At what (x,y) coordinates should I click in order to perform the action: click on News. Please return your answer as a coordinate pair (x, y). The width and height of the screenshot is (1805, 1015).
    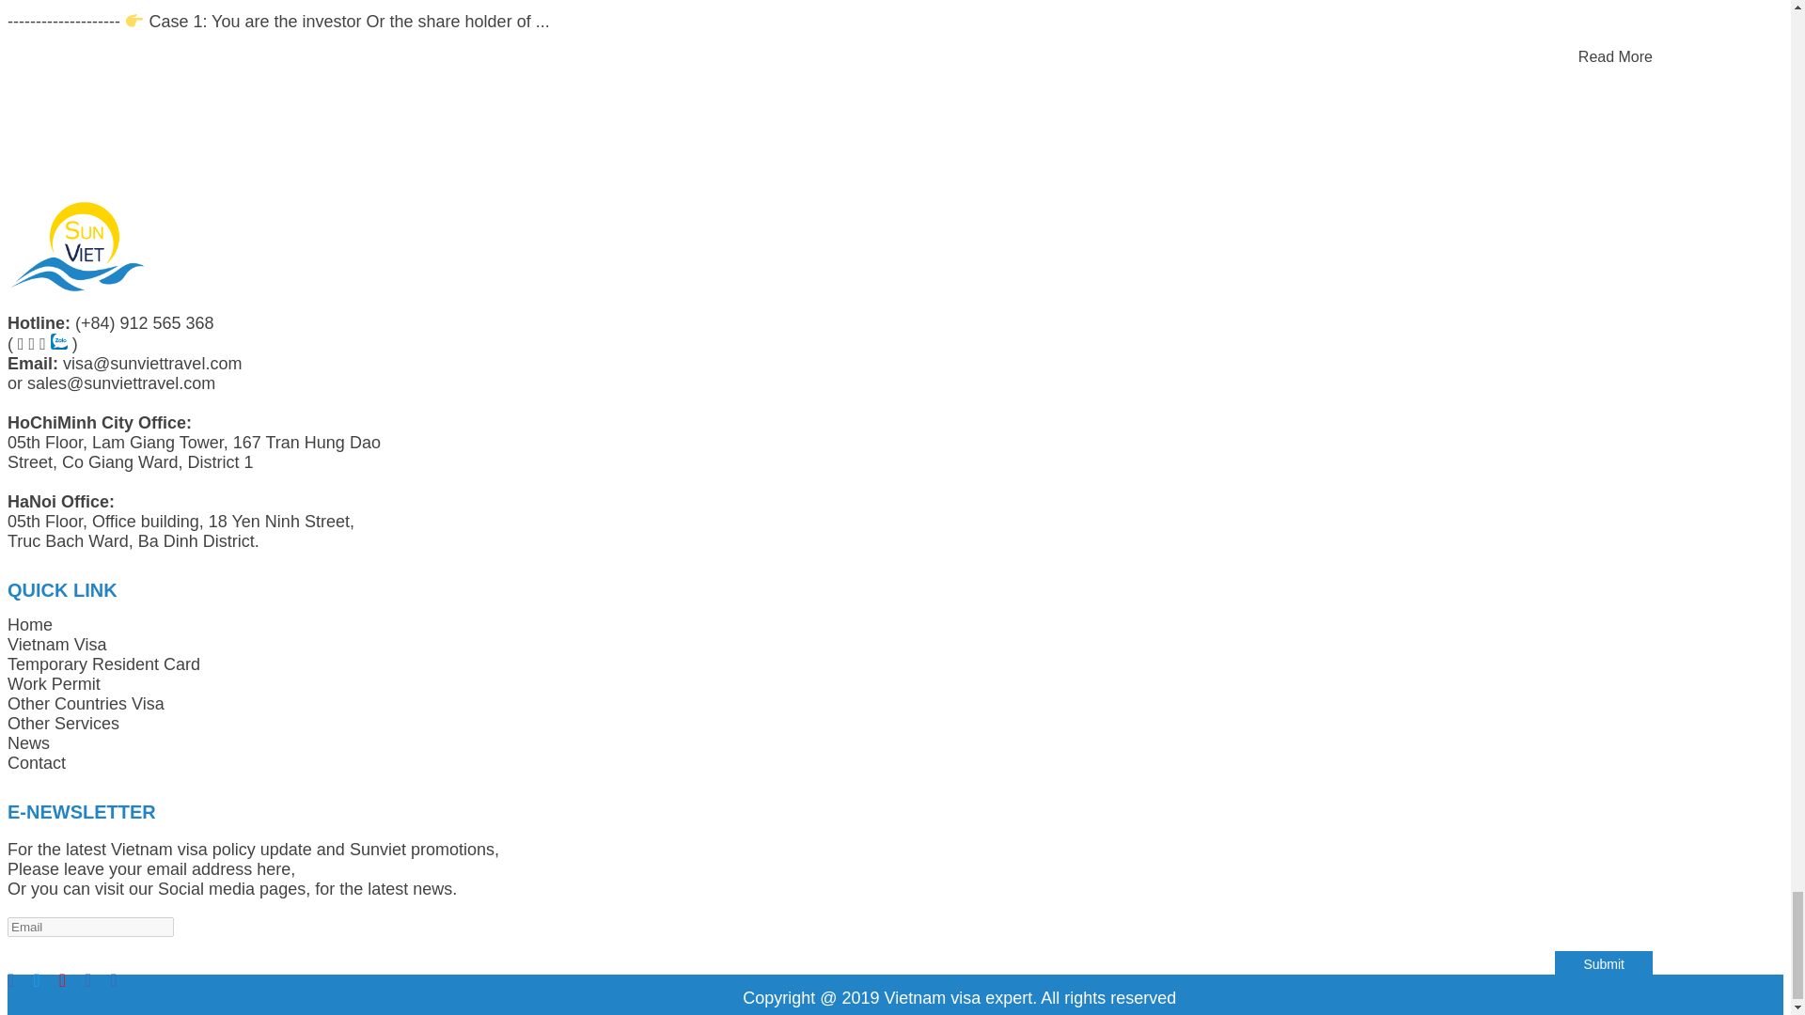
    Looking at the image, I should click on (28, 742).